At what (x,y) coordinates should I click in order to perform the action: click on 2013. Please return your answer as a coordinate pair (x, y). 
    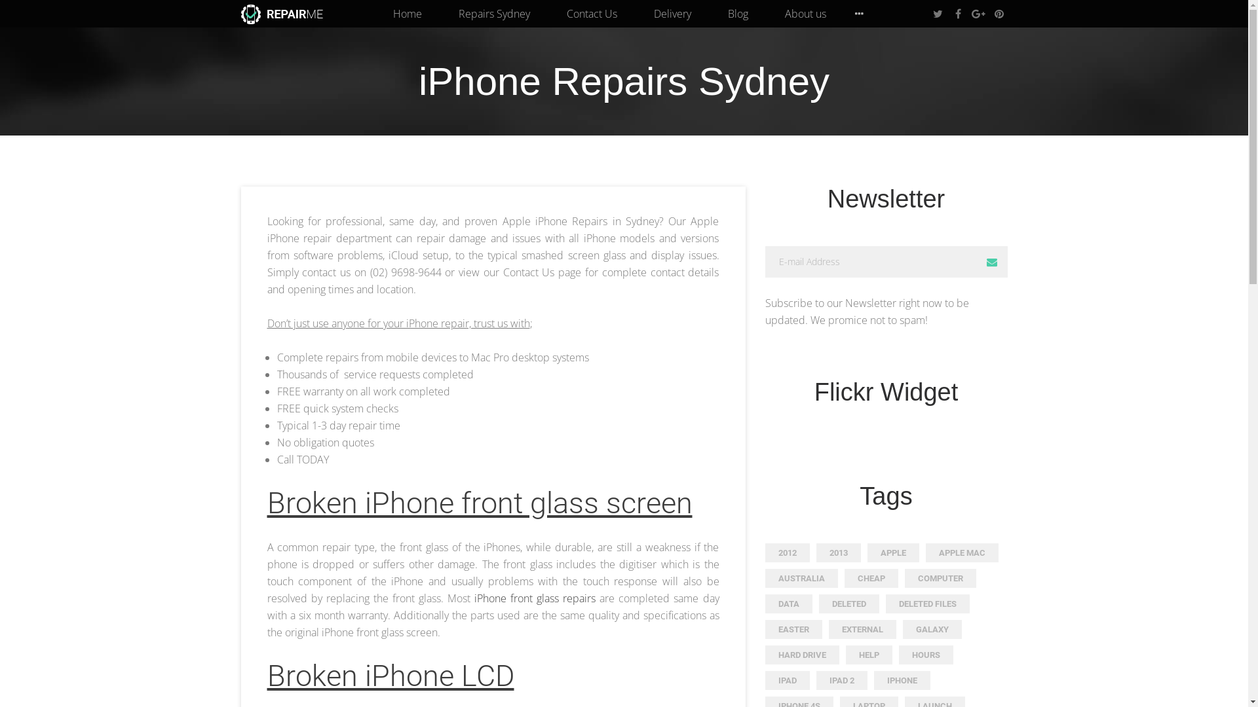
    Looking at the image, I should click on (839, 553).